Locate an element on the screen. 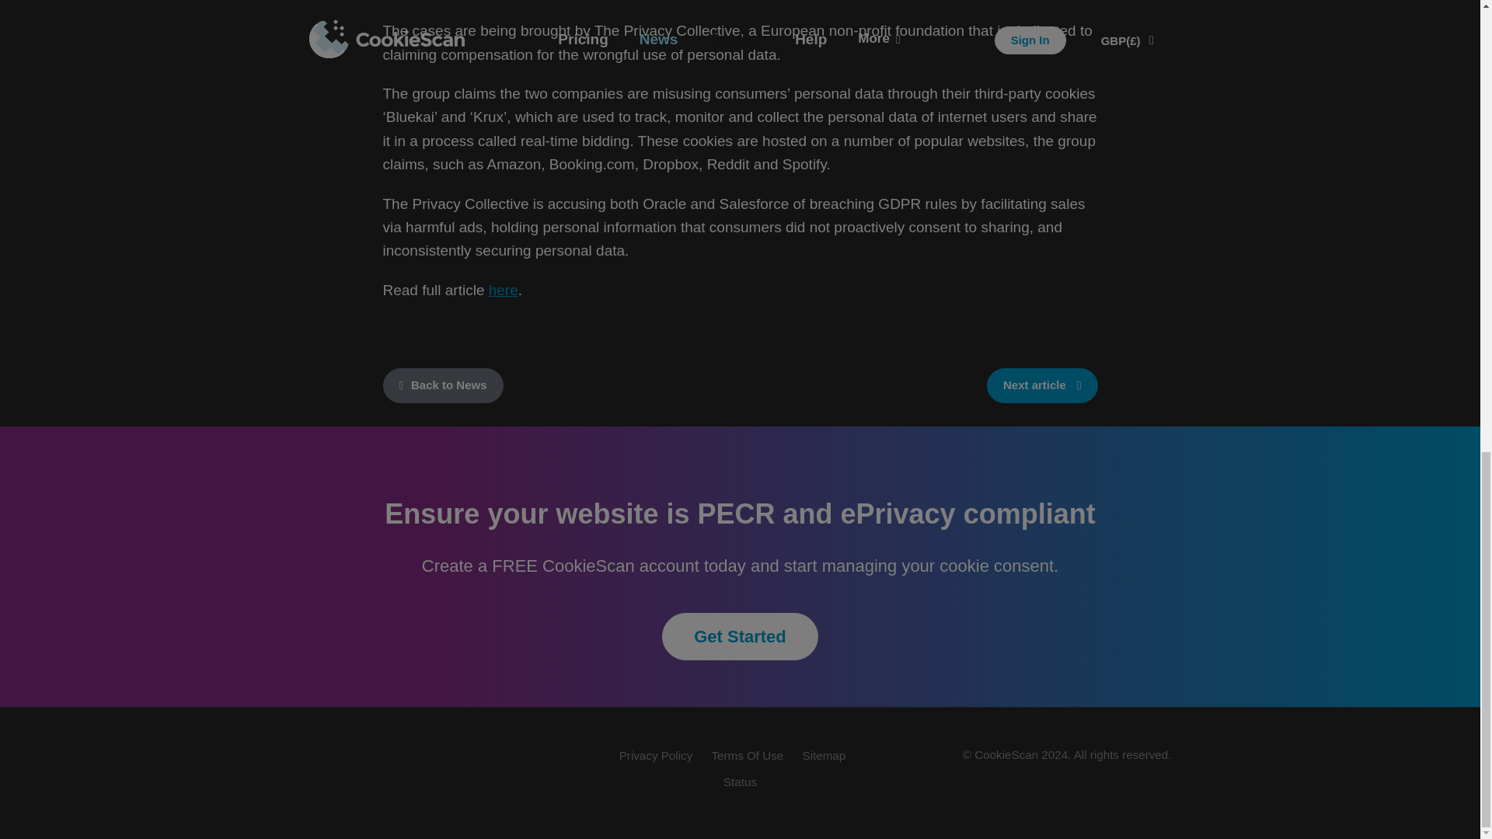  Sitemap is located at coordinates (824, 755).